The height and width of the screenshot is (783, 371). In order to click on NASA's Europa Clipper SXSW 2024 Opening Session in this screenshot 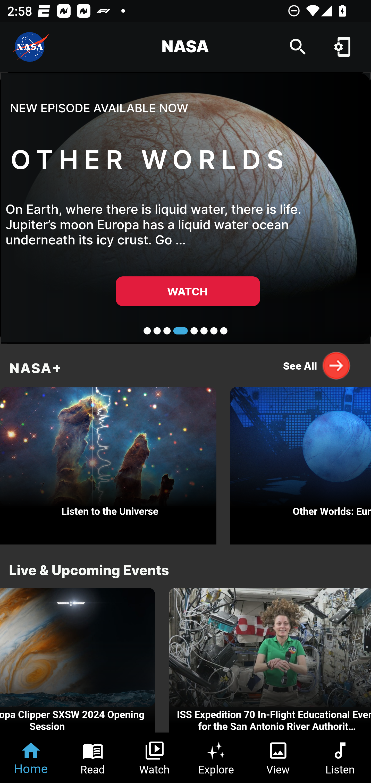, I will do `click(78, 660)`.